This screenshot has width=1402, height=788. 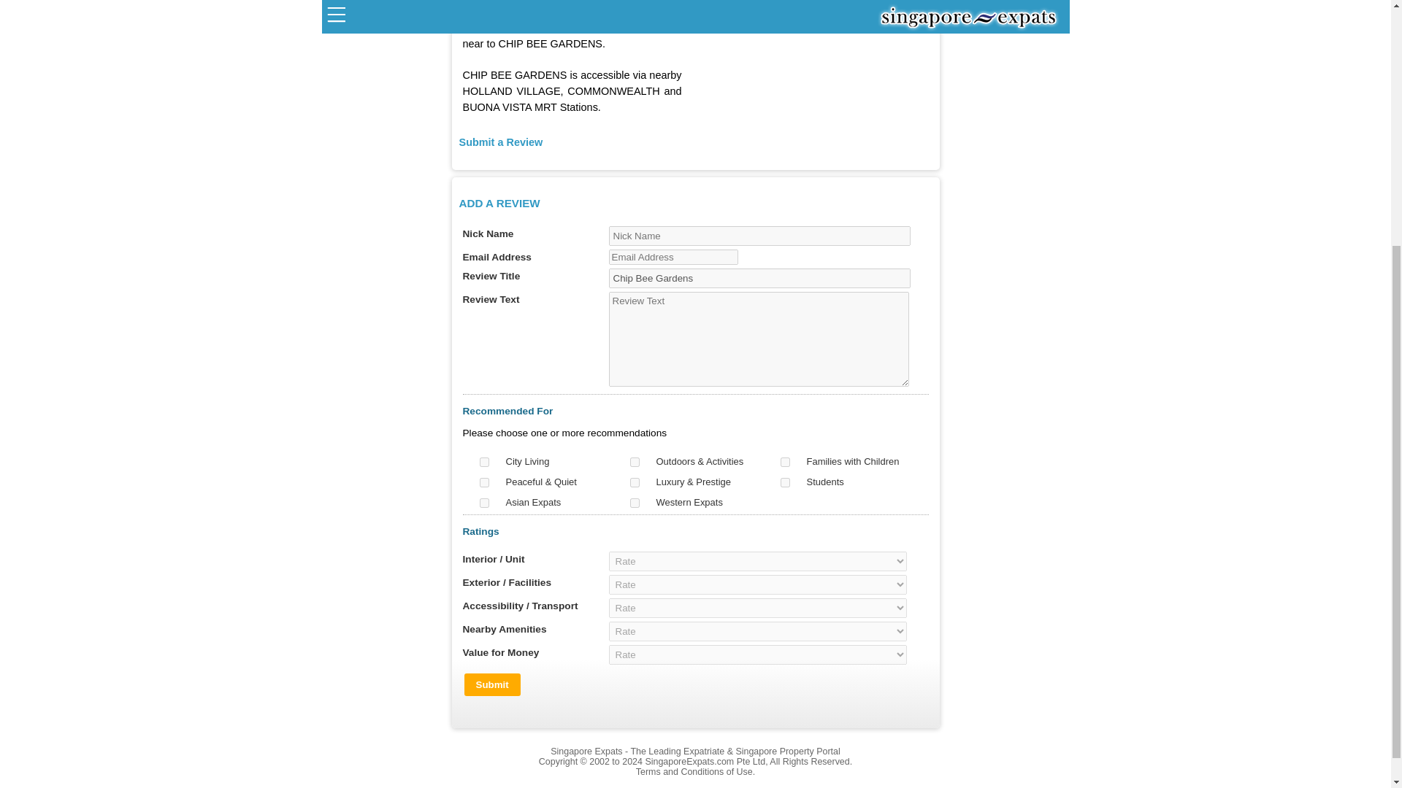 What do you see at coordinates (500, 142) in the screenshot?
I see `Submit a Review` at bounding box center [500, 142].